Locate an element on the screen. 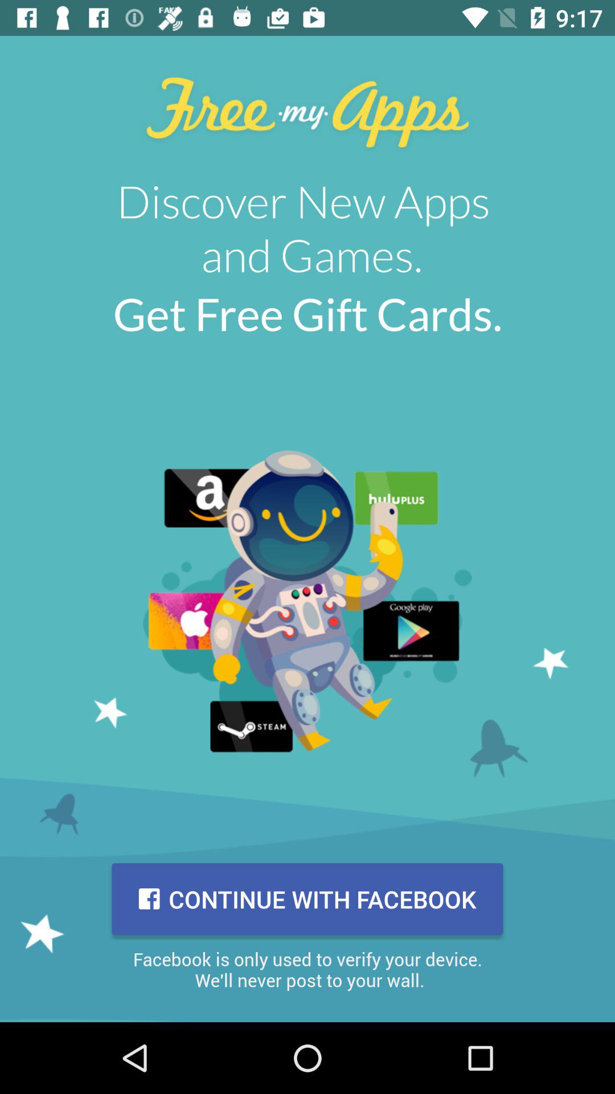 The width and height of the screenshot is (615, 1094). scroll to the continue with facebook item is located at coordinates (307, 899).